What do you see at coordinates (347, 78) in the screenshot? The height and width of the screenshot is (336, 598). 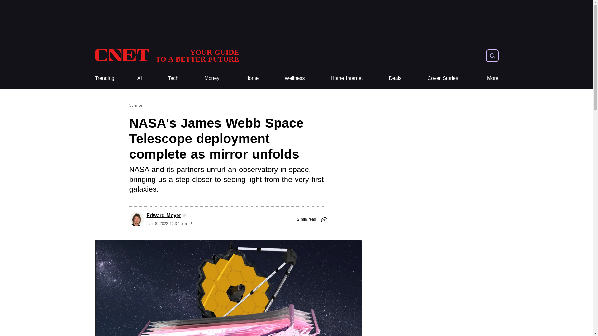 I see `Home Internet` at bounding box center [347, 78].